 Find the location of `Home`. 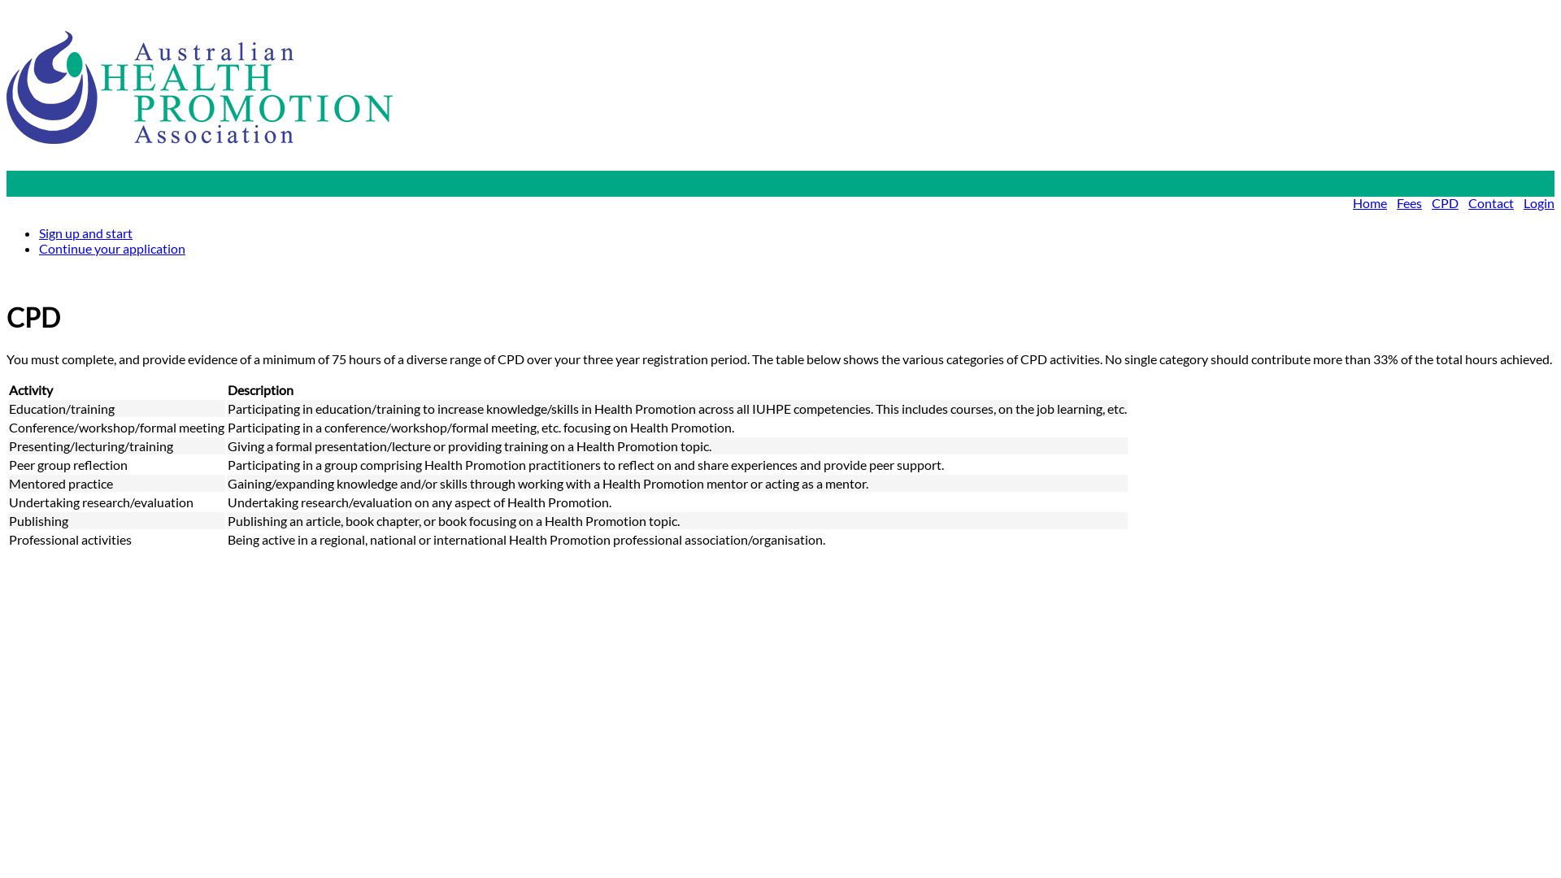

Home is located at coordinates (1370, 203).